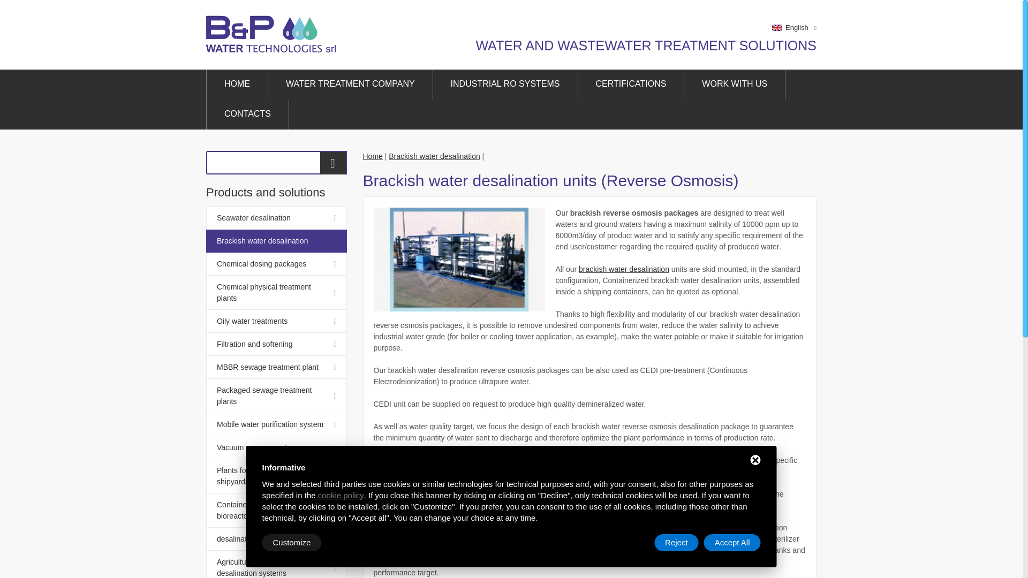 This screenshot has width=1028, height=578. Describe the element at coordinates (631, 84) in the screenshot. I see `CERTIFICATIONS` at that location.